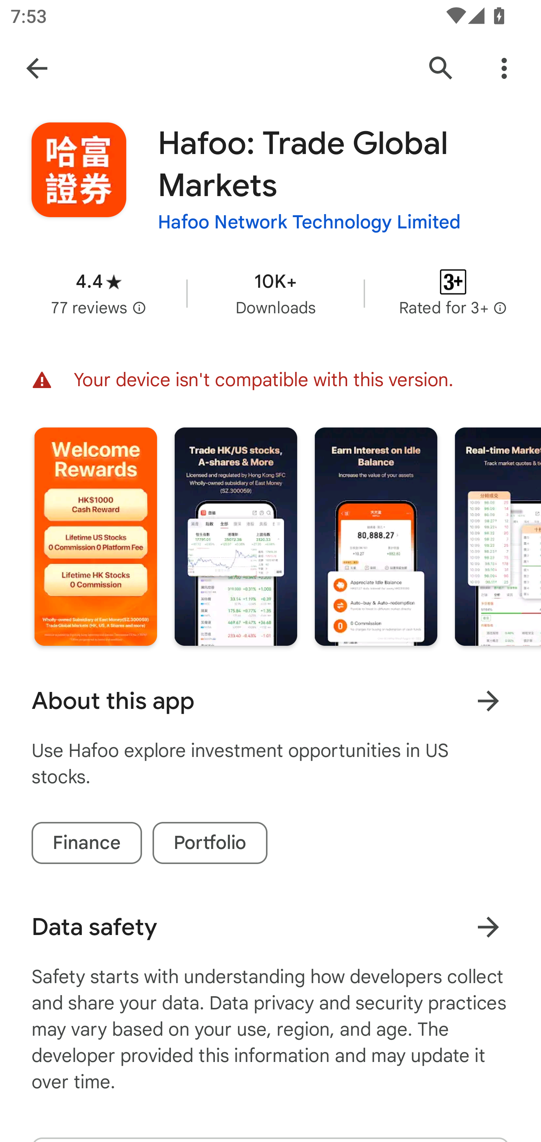 Image resolution: width=541 pixels, height=1142 pixels. Describe the element at coordinates (86, 843) in the screenshot. I see `Finance tag` at that location.